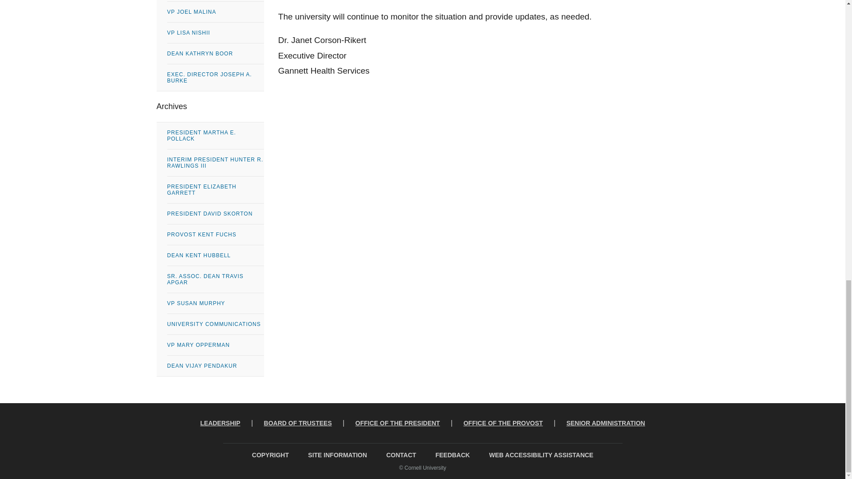 This screenshot has width=852, height=479. What do you see at coordinates (215, 136) in the screenshot?
I see `PRESIDENT MARTHA E. POLLACK` at bounding box center [215, 136].